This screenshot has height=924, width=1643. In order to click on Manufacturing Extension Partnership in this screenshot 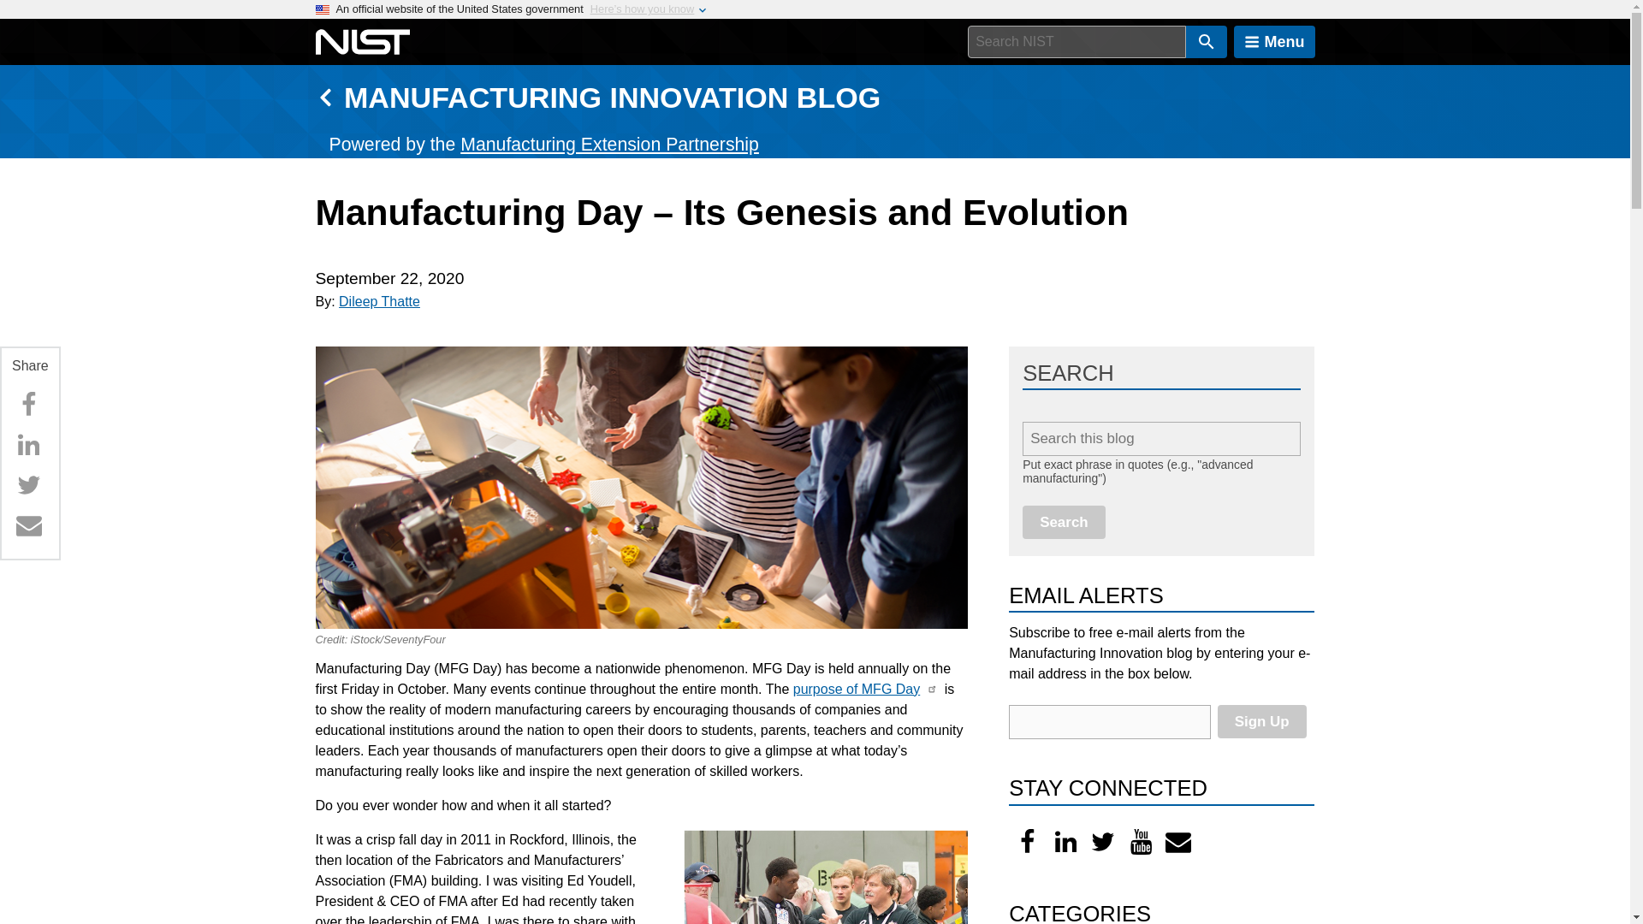, I will do `click(609, 144)`.